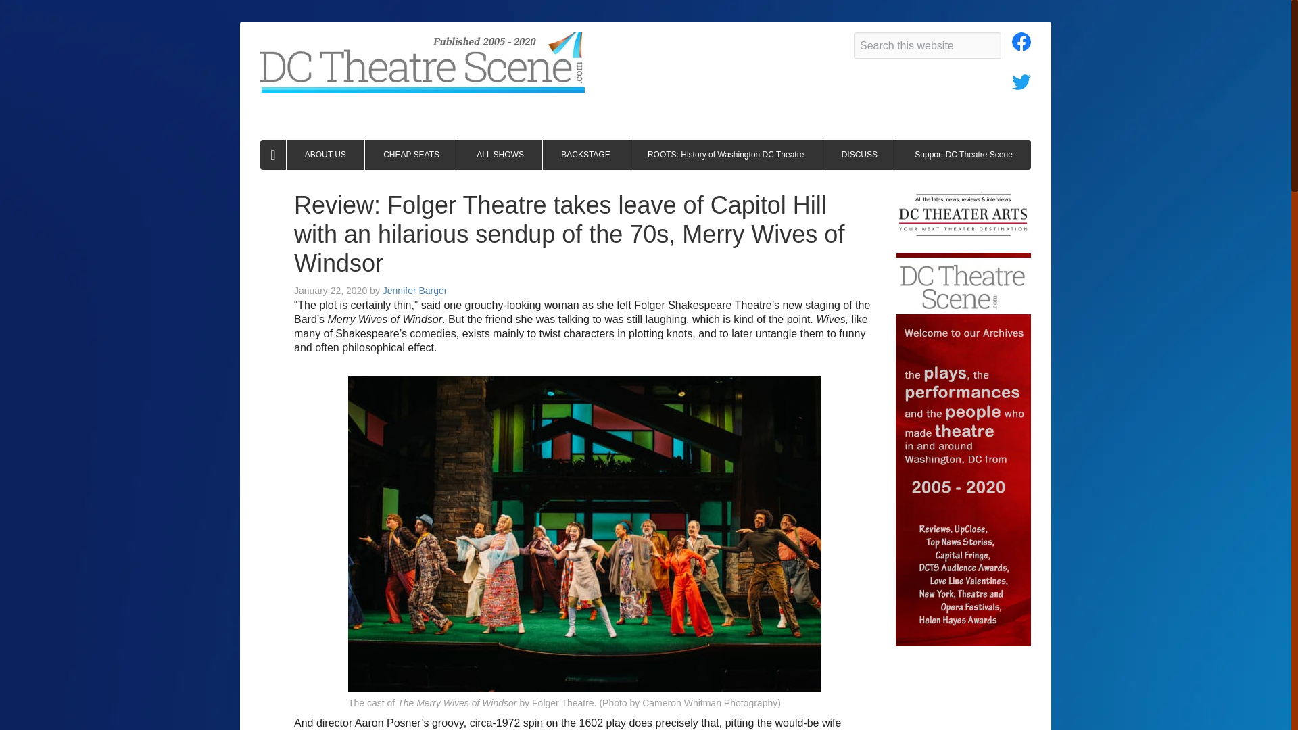  Describe the element at coordinates (963, 154) in the screenshot. I see `Support DC Theatre Scene` at that location.